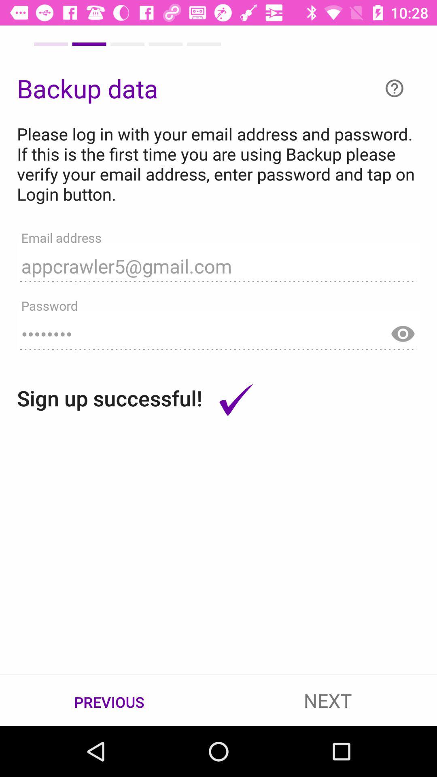  Describe the element at coordinates (109, 701) in the screenshot. I see `turn off item at the bottom left corner` at that location.